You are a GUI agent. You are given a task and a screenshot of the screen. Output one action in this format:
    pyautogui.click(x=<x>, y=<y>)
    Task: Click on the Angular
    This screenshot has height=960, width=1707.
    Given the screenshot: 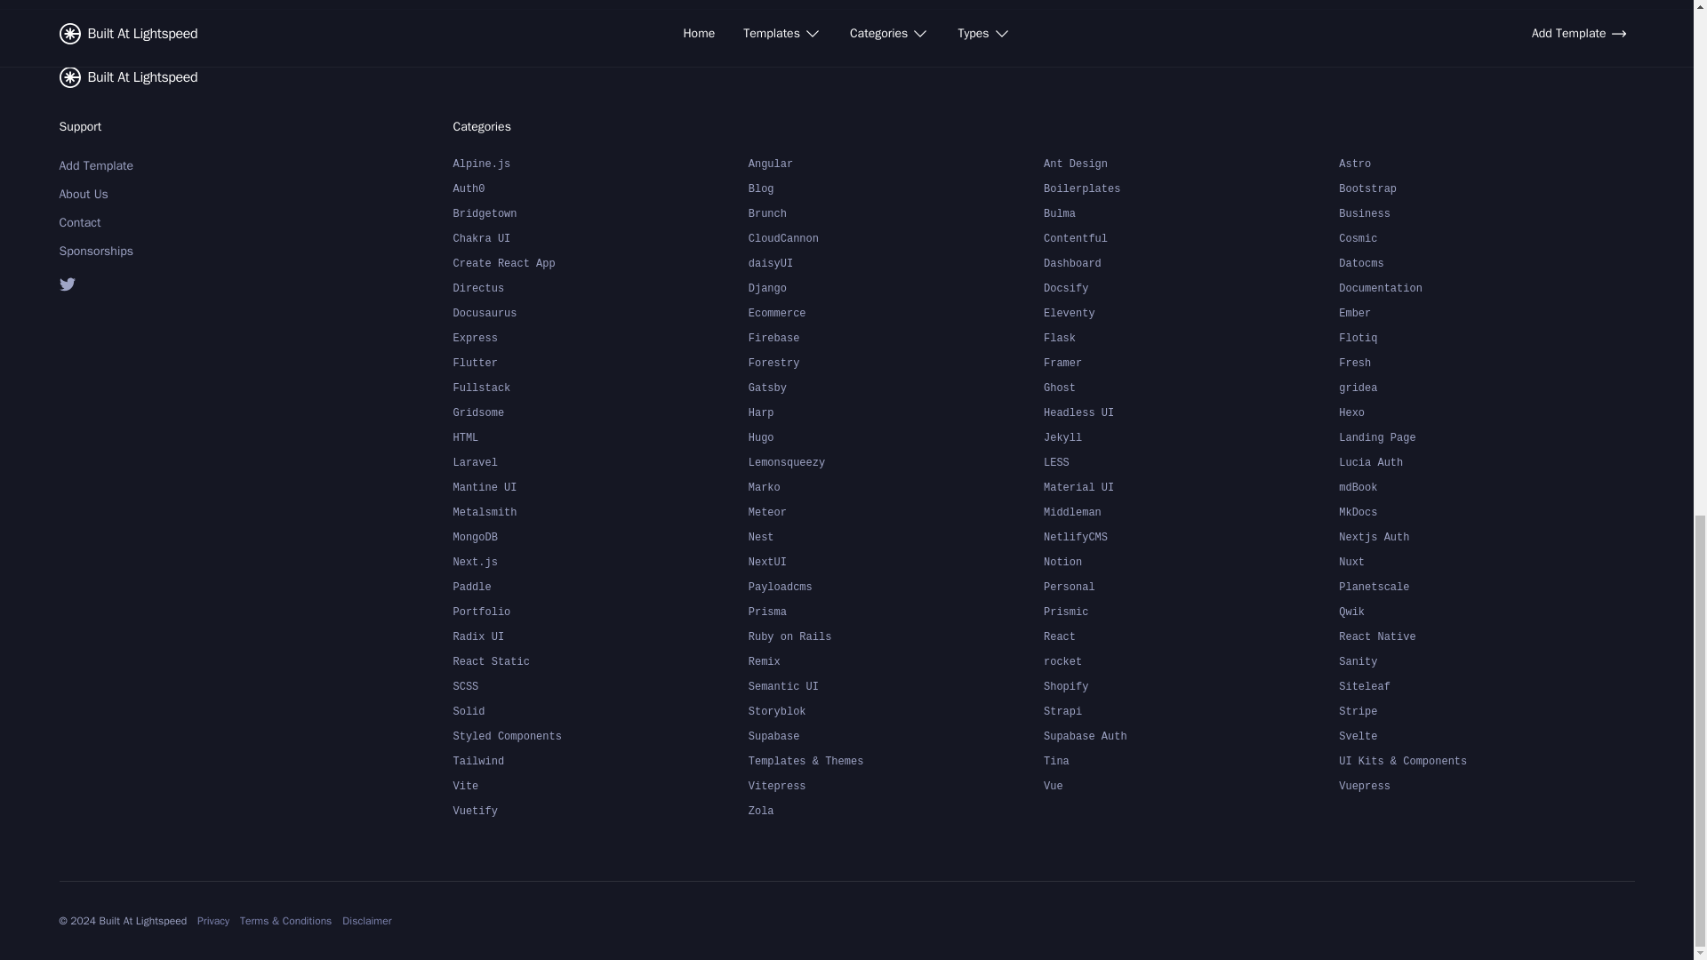 What is the action you would take?
    pyautogui.click(x=896, y=163)
    